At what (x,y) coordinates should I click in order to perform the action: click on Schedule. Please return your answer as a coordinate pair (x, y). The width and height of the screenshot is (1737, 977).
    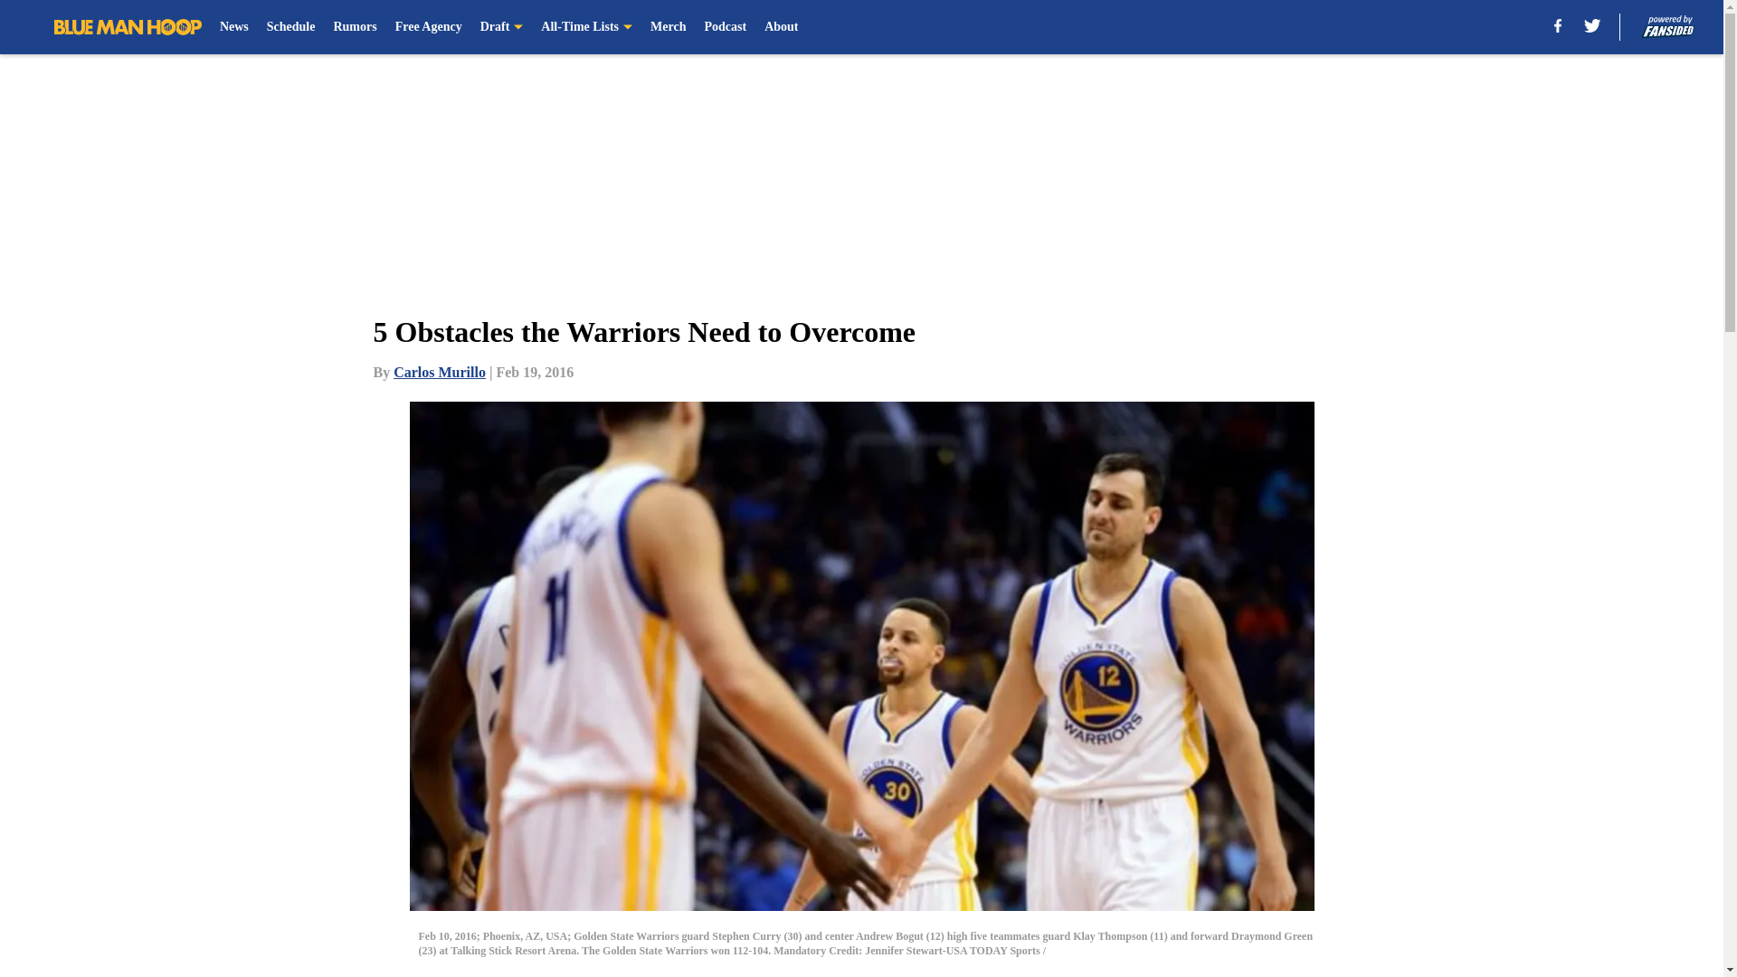
    Looking at the image, I should click on (291, 27).